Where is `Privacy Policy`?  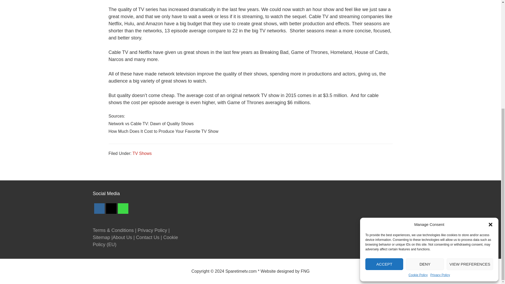 Privacy Policy is located at coordinates (440, 102).